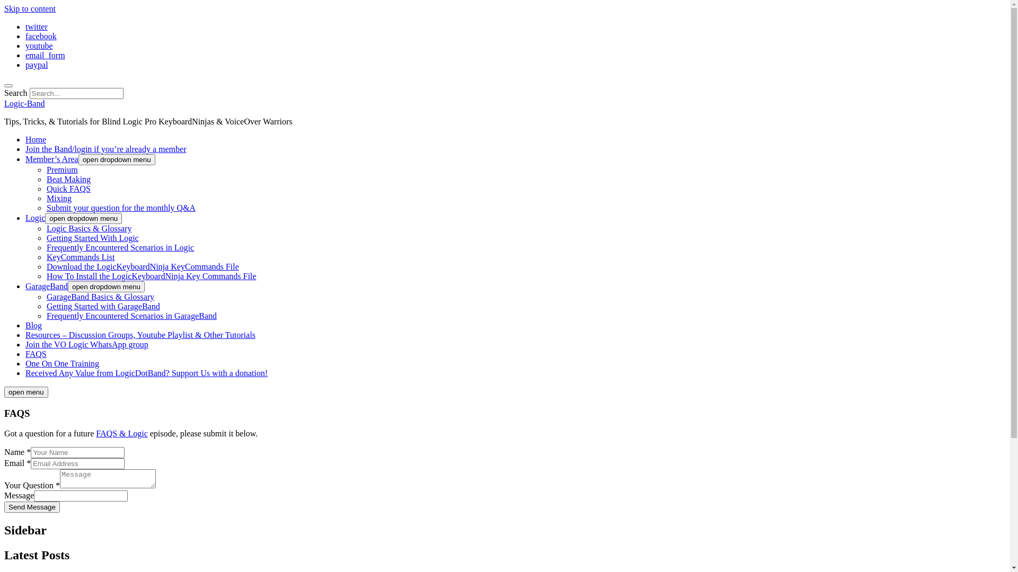  What do you see at coordinates (39, 46) in the screenshot?
I see `youtube` at bounding box center [39, 46].